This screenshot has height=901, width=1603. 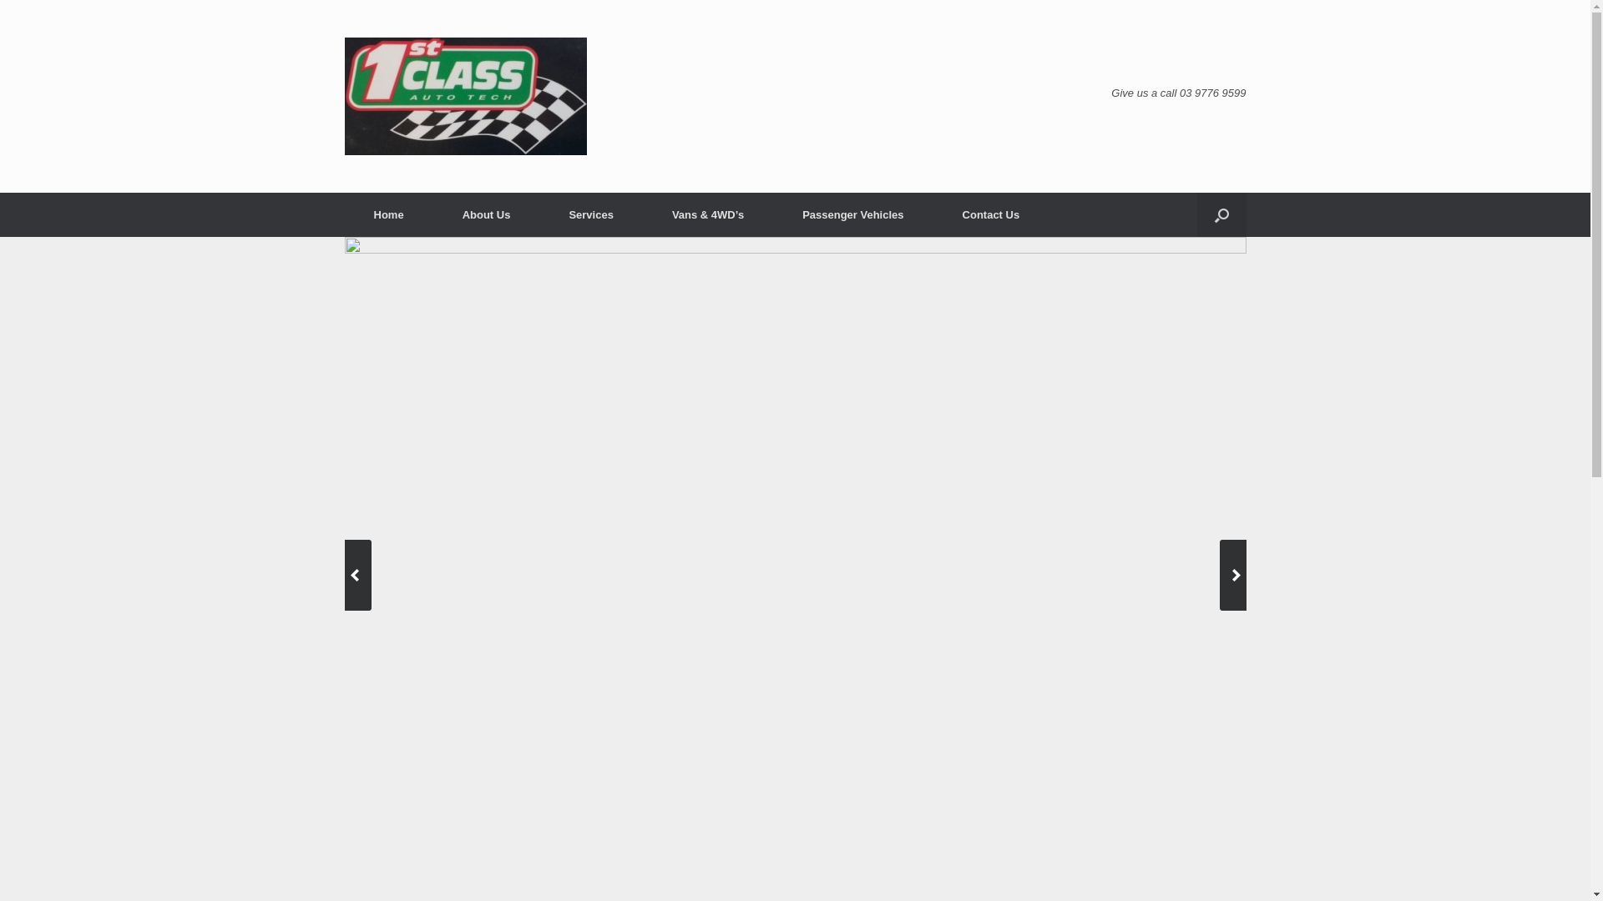 I want to click on >, so click(x=1232, y=576).